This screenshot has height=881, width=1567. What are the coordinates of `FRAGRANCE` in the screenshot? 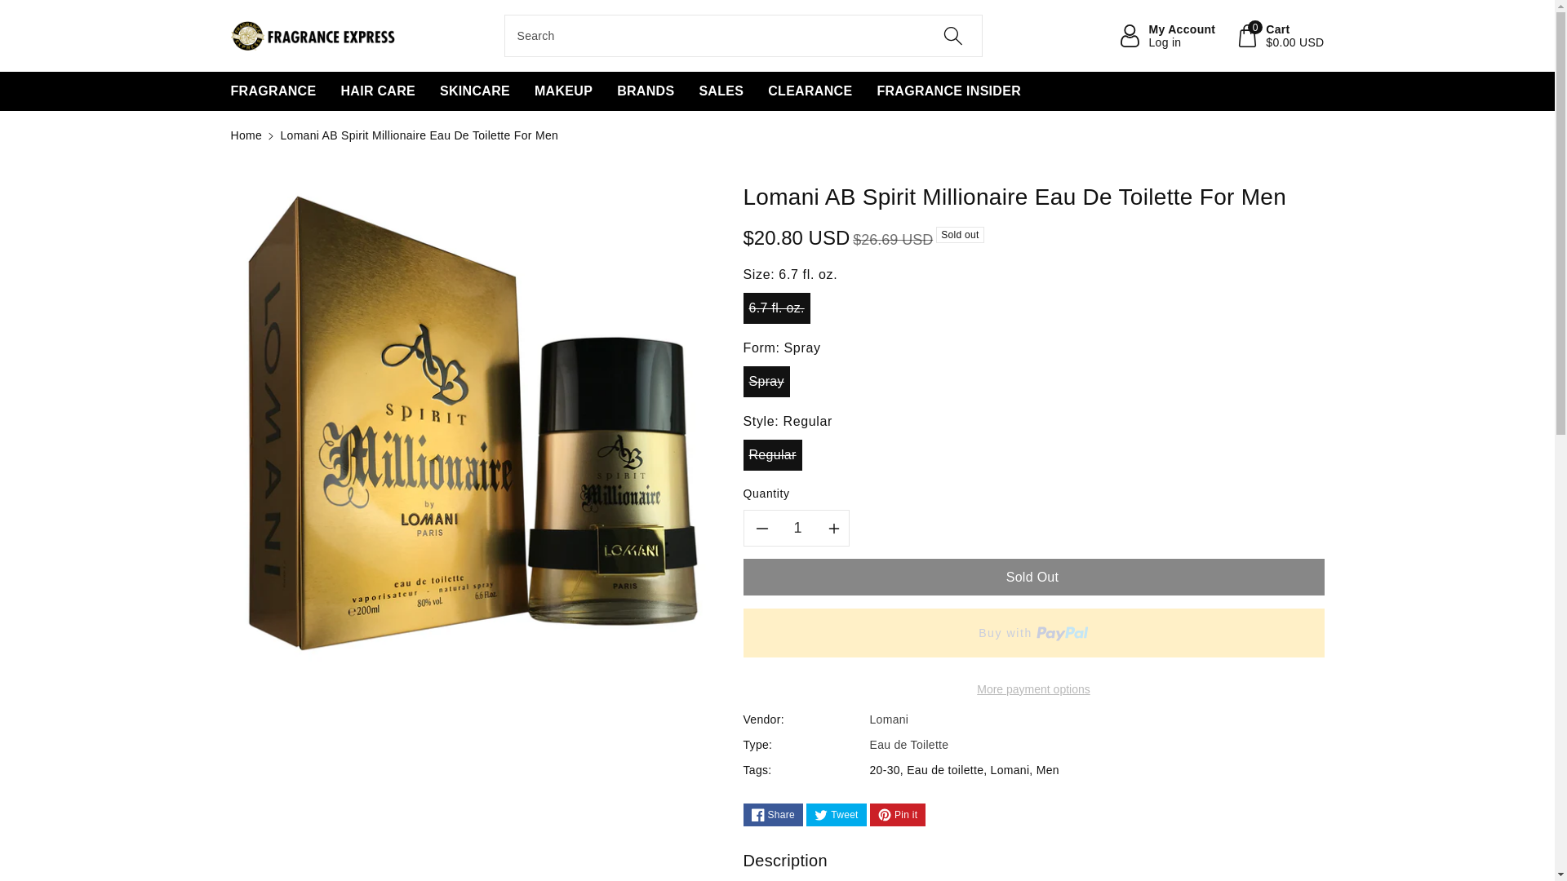 It's located at (273, 91).